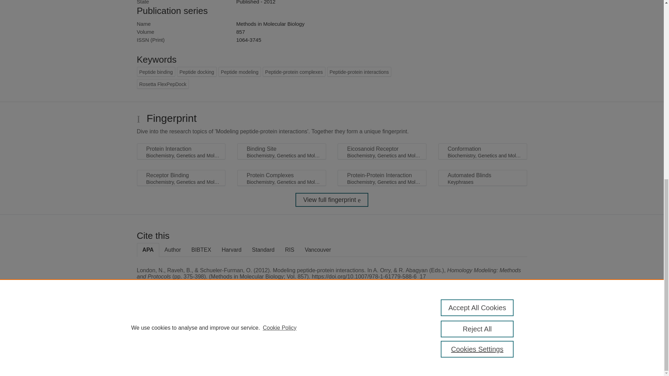  Describe the element at coordinates (477, 8) in the screenshot. I see `Cookies Settings` at that location.